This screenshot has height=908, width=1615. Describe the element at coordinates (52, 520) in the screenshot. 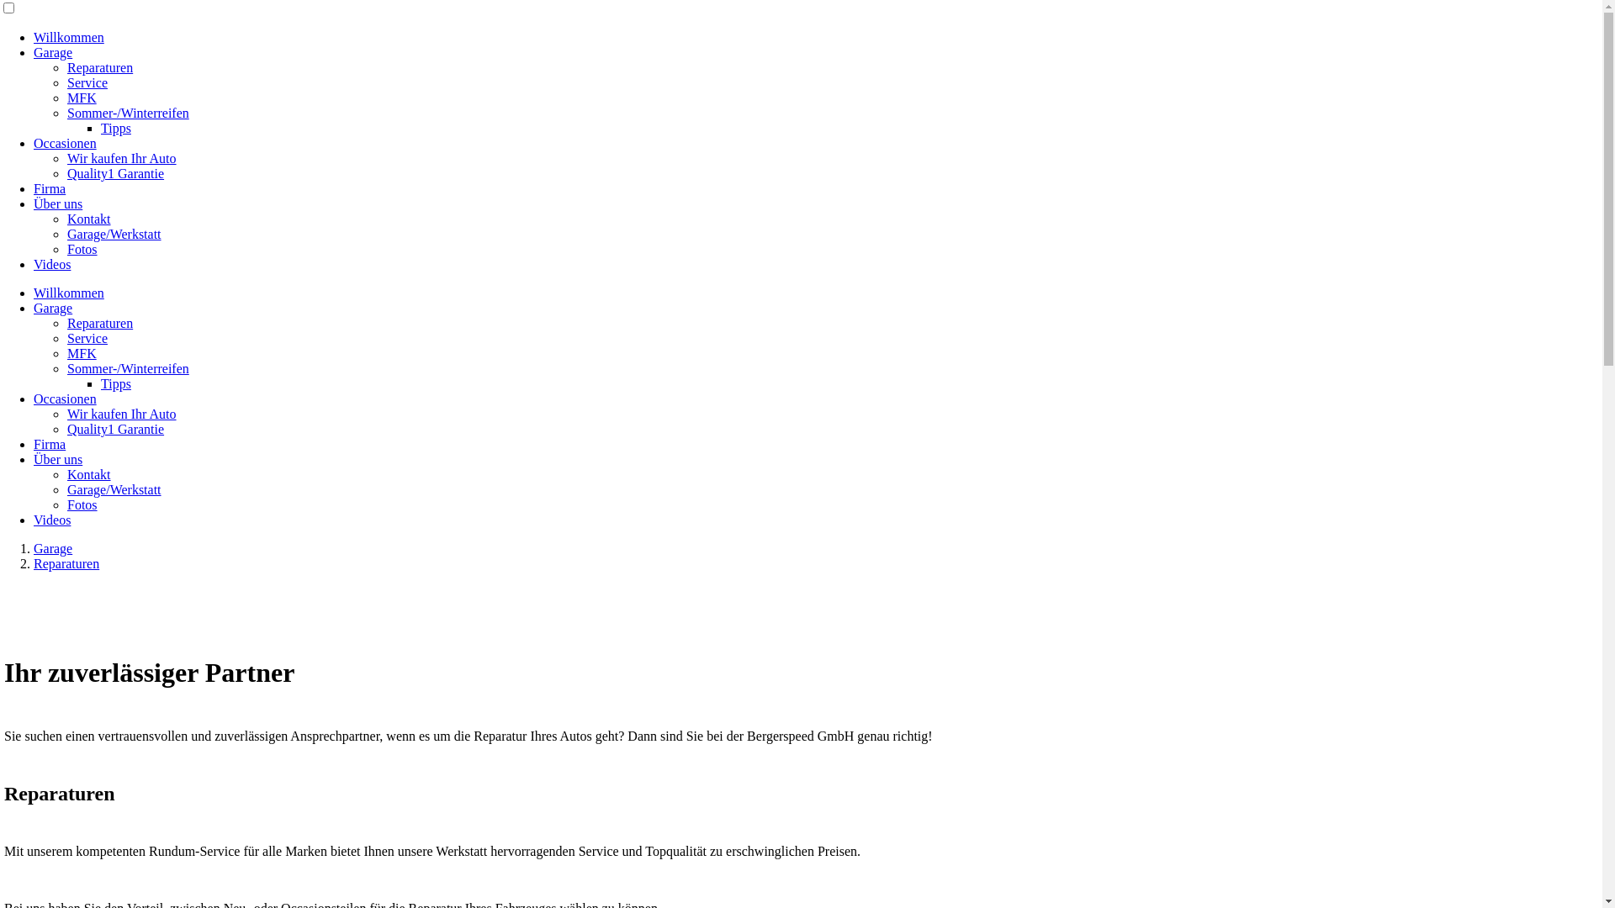

I see `Videos` at that location.